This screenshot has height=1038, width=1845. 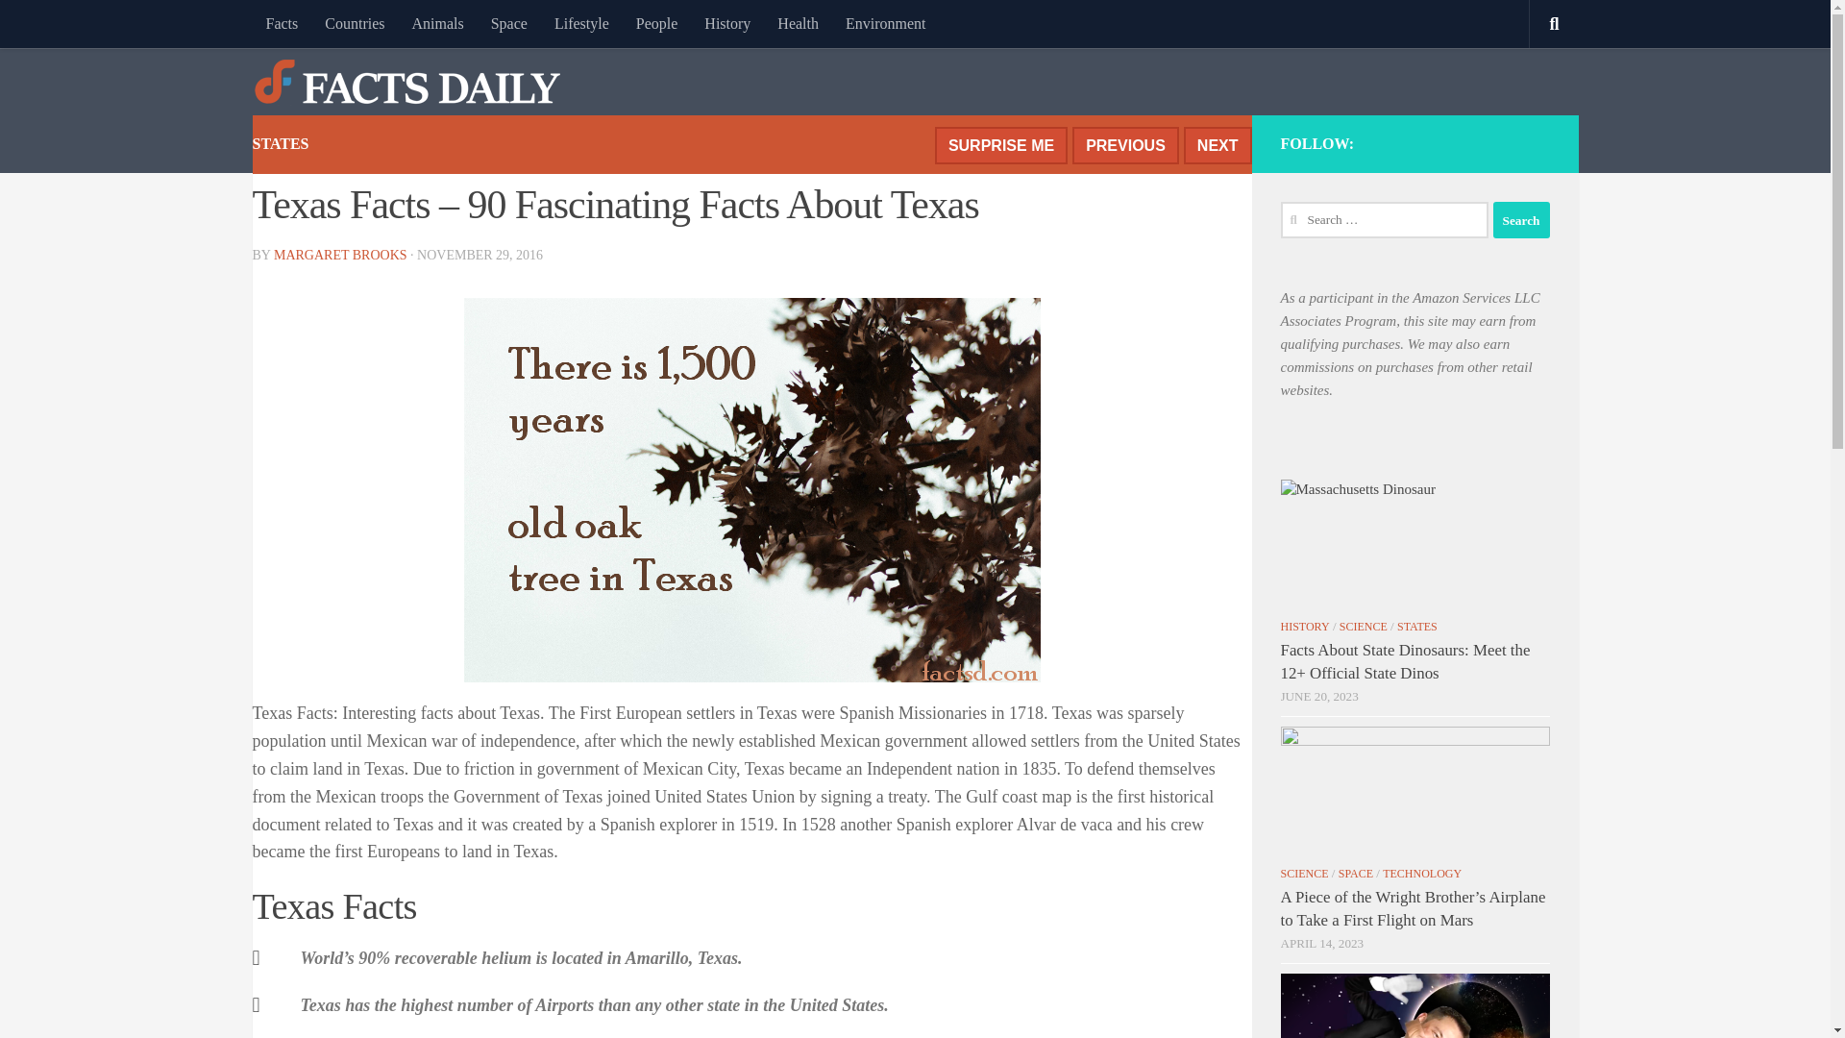 I want to click on History, so click(x=726, y=23).